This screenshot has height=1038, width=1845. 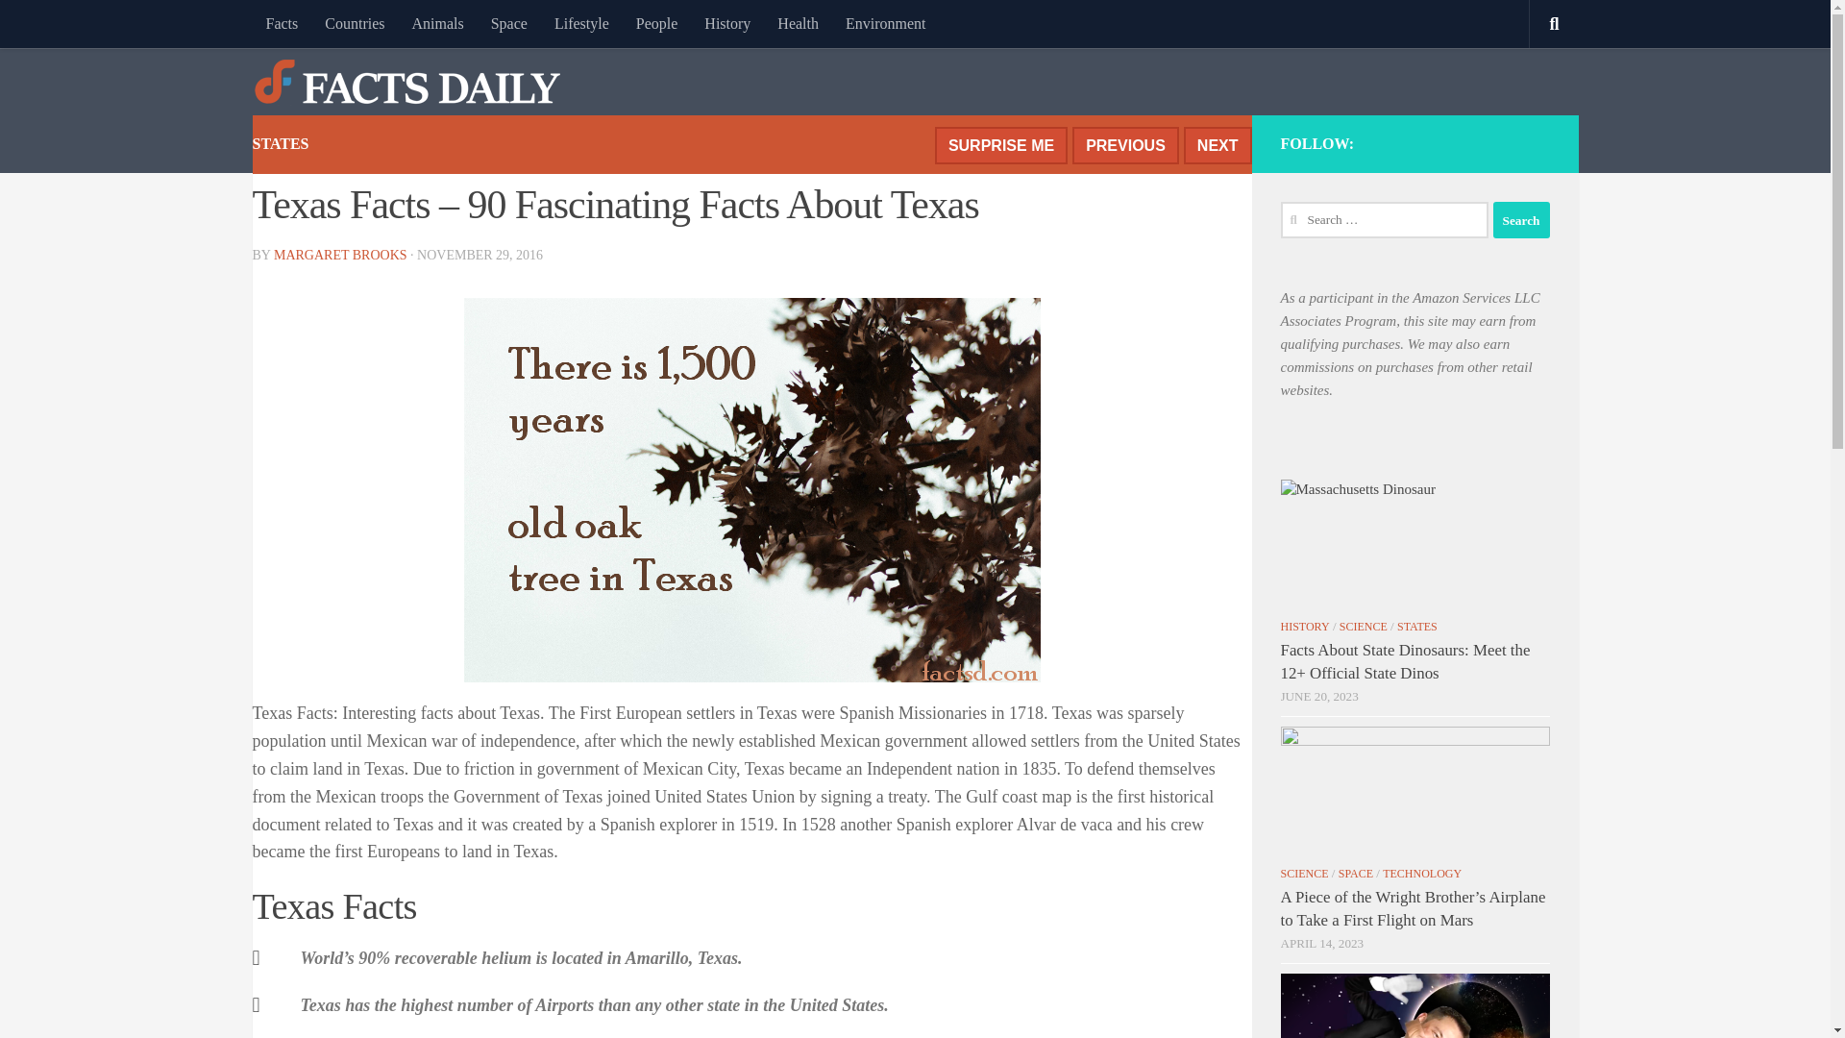 I want to click on History, so click(x=726, y=23).